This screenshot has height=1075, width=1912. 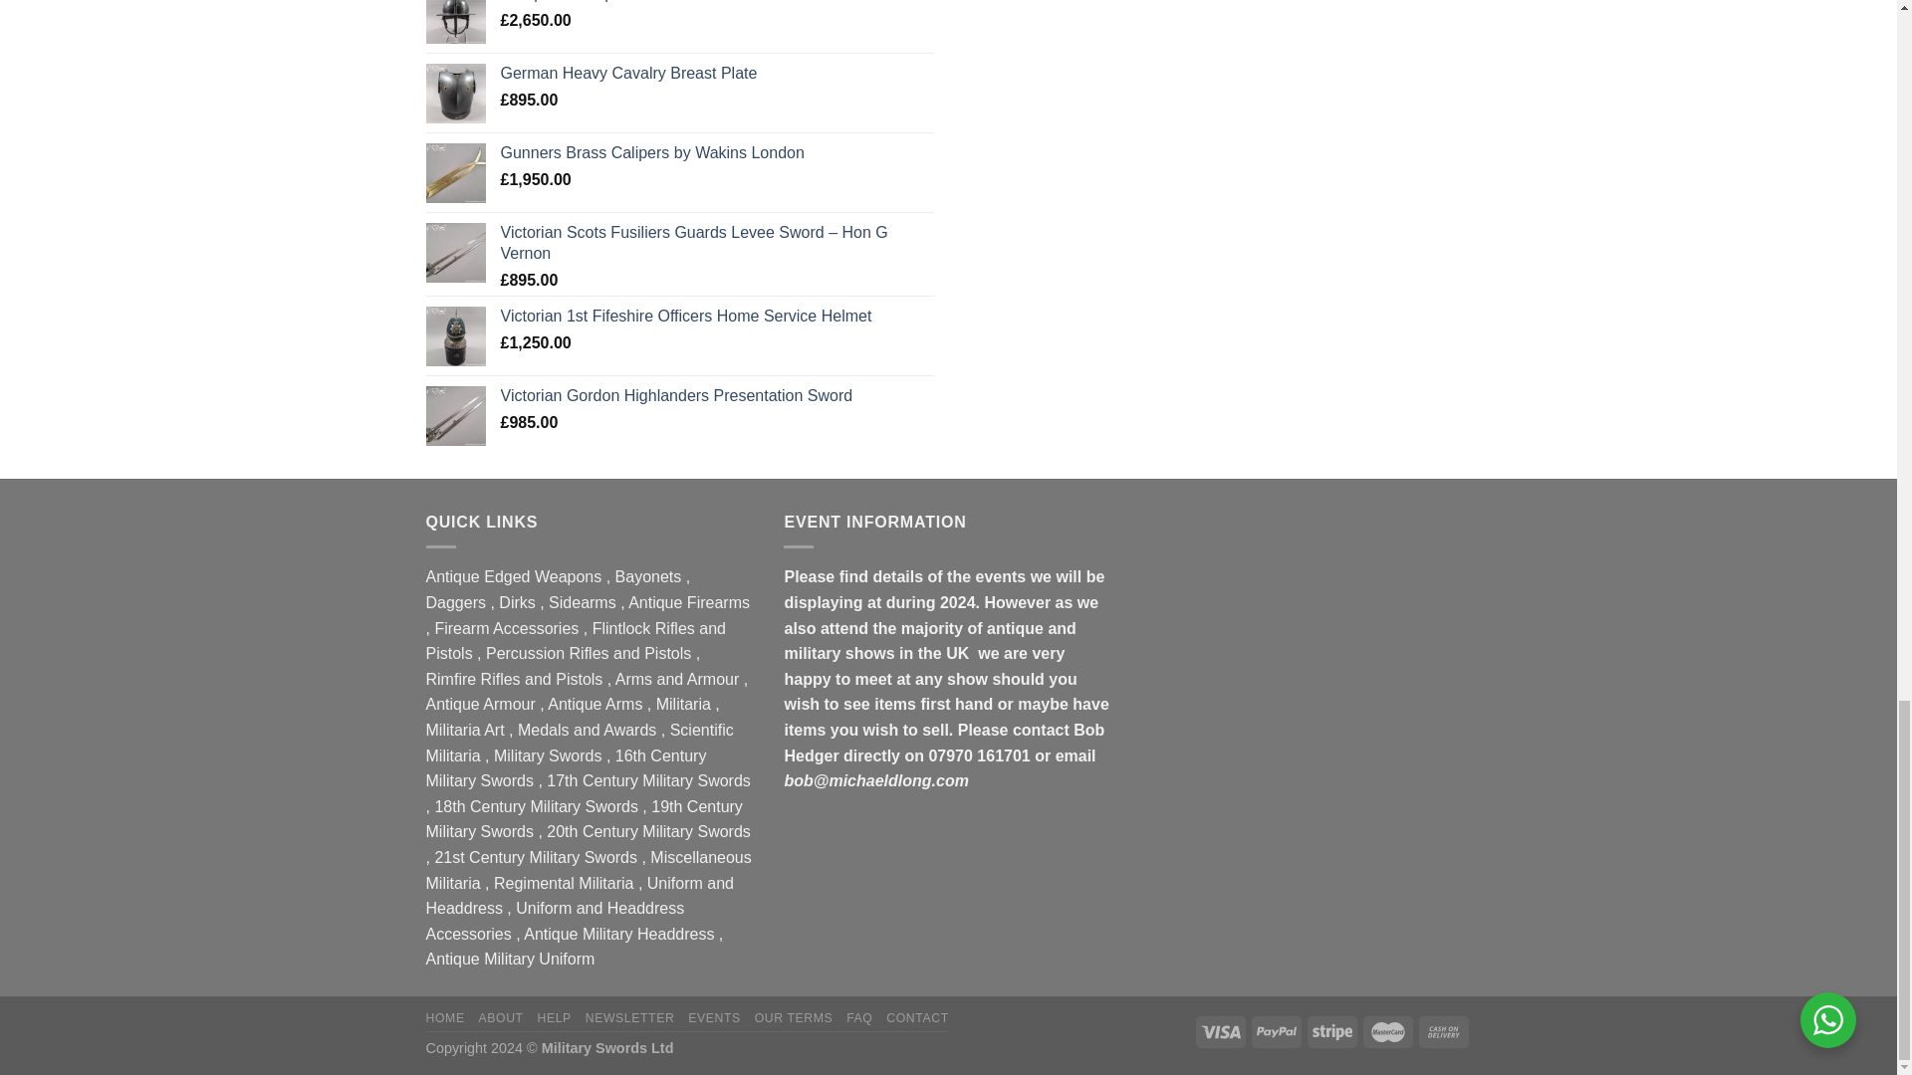 What do you see at coordinates (715, 2) in the screenshot?
I see `European Harquebusiers Pott` at bounding box center [715, 2].